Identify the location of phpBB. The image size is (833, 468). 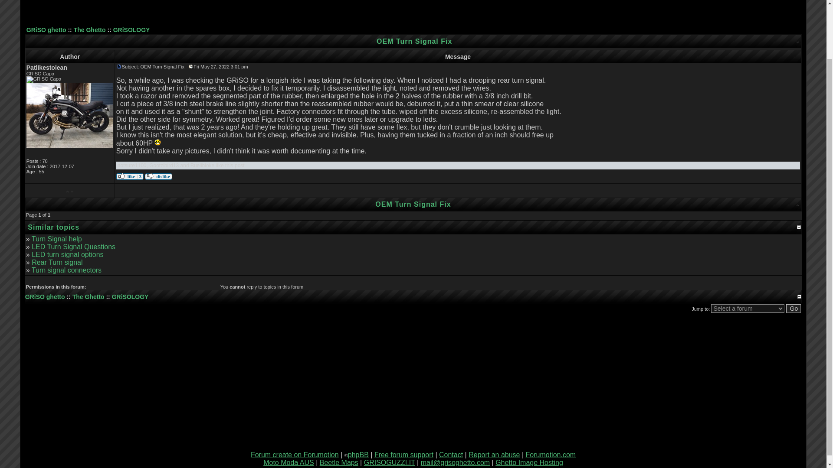
(358, 455).